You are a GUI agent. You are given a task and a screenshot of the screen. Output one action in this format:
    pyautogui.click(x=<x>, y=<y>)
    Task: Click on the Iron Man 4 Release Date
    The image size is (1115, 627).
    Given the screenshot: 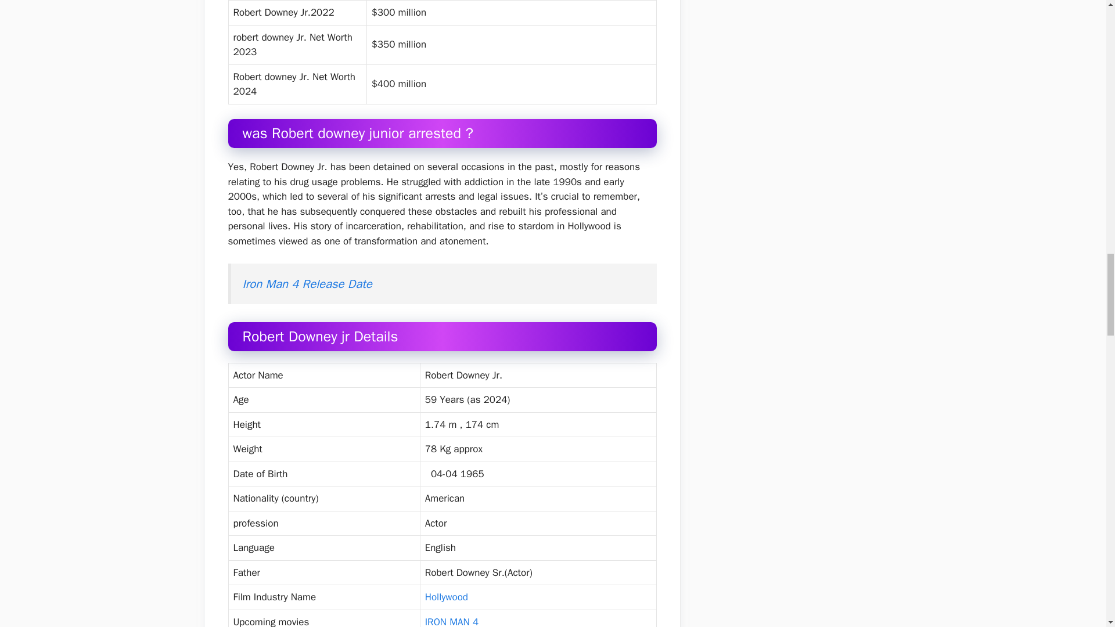 What is the action you would take?
    pyautogui.click(x=308, y=284)
    